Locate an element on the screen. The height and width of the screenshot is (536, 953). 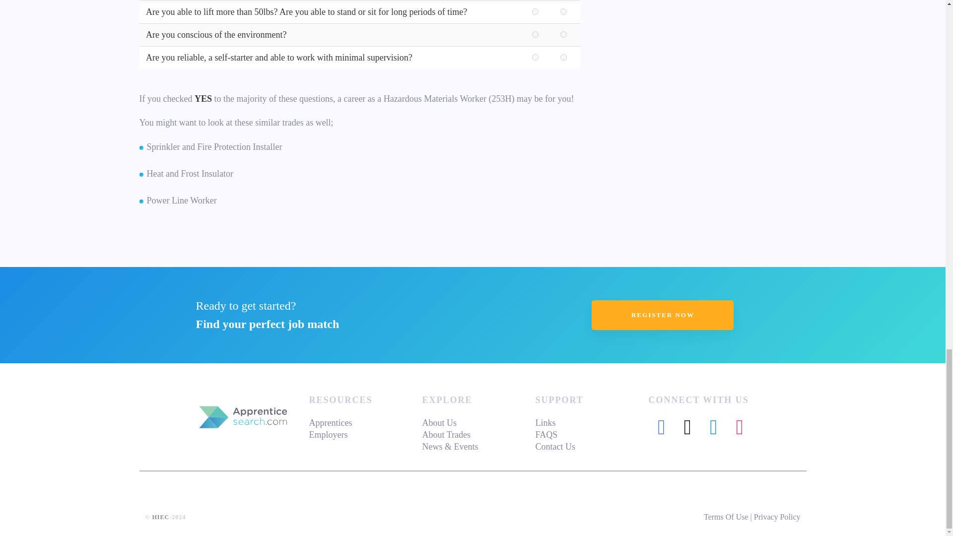
on is located at coordinates (563, 34).